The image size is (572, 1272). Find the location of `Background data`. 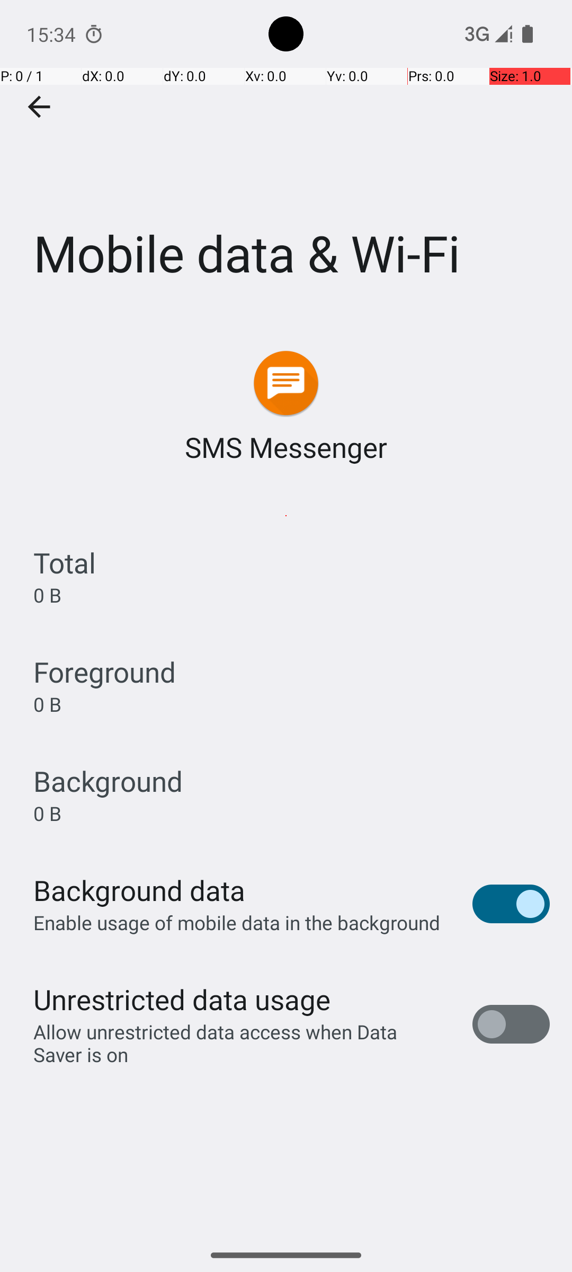

Background data is located at coordinates (139, 890).